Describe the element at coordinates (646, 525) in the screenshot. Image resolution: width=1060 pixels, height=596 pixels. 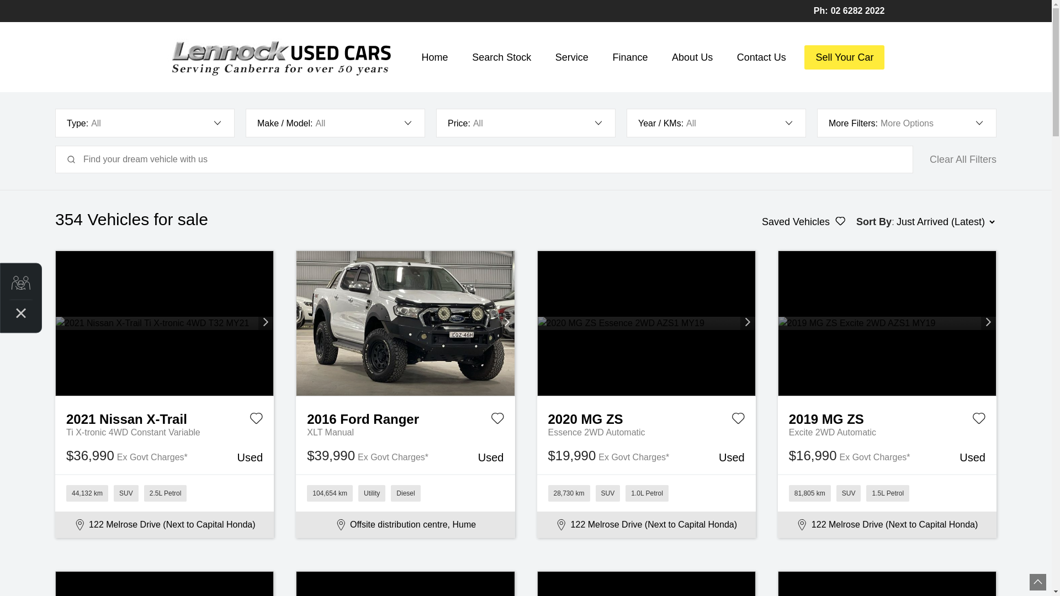
I see `122 Melrose Drive (Next to Capital Honda)` at that location.